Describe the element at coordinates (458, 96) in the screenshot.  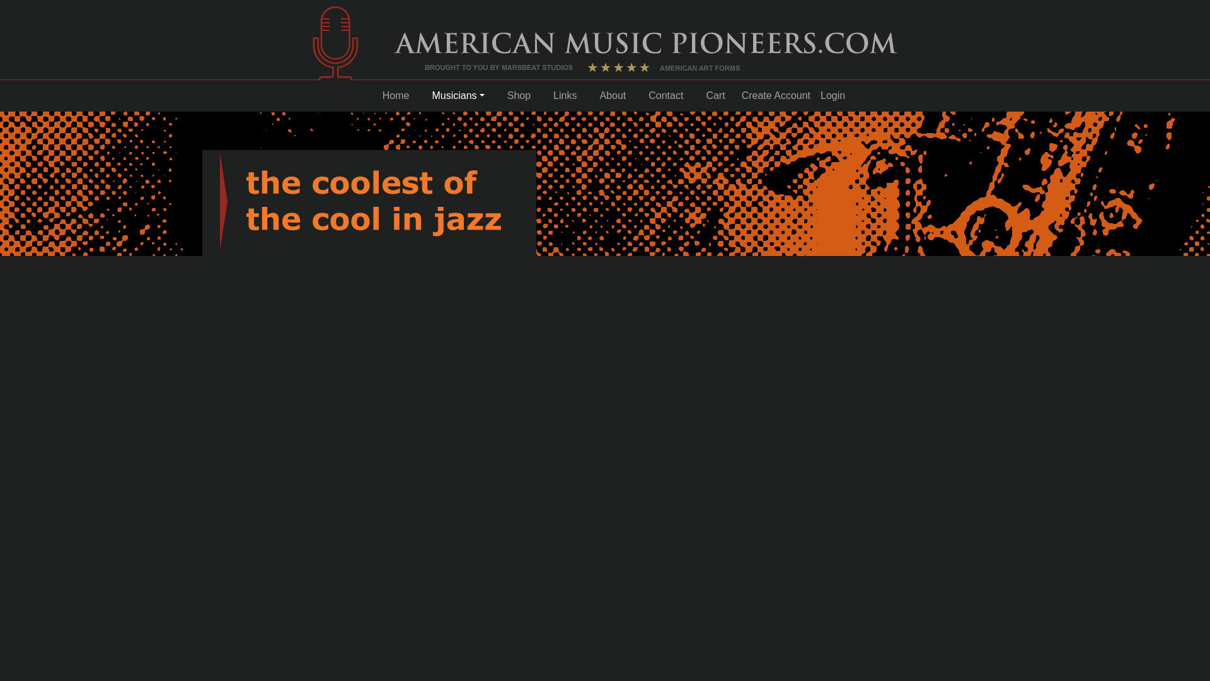
I see `Musicians` at that location.